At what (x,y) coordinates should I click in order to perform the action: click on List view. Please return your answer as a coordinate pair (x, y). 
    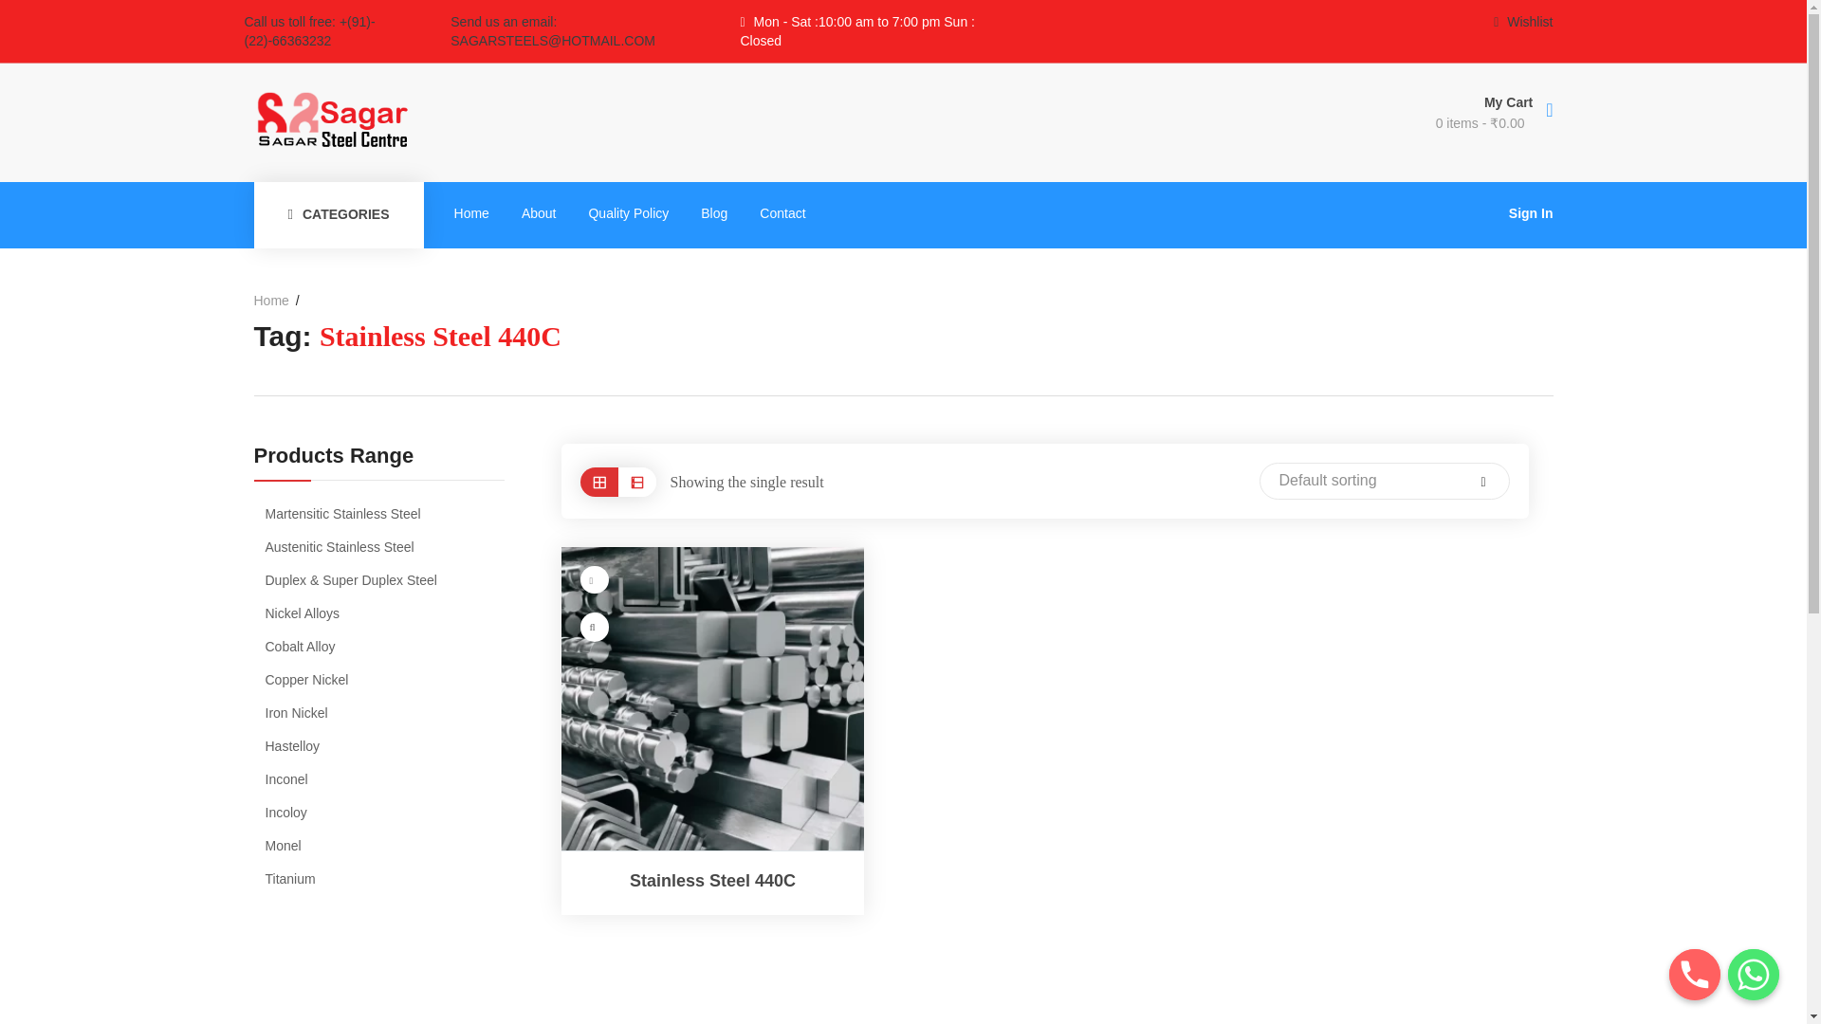
    Looking at the image, I should click on (637, 482).